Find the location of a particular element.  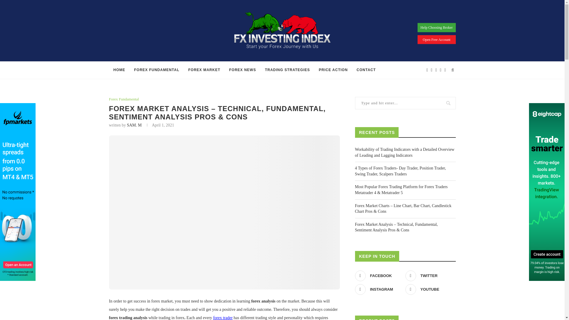

PRICE ACTION is located at coordinates (333, 70).